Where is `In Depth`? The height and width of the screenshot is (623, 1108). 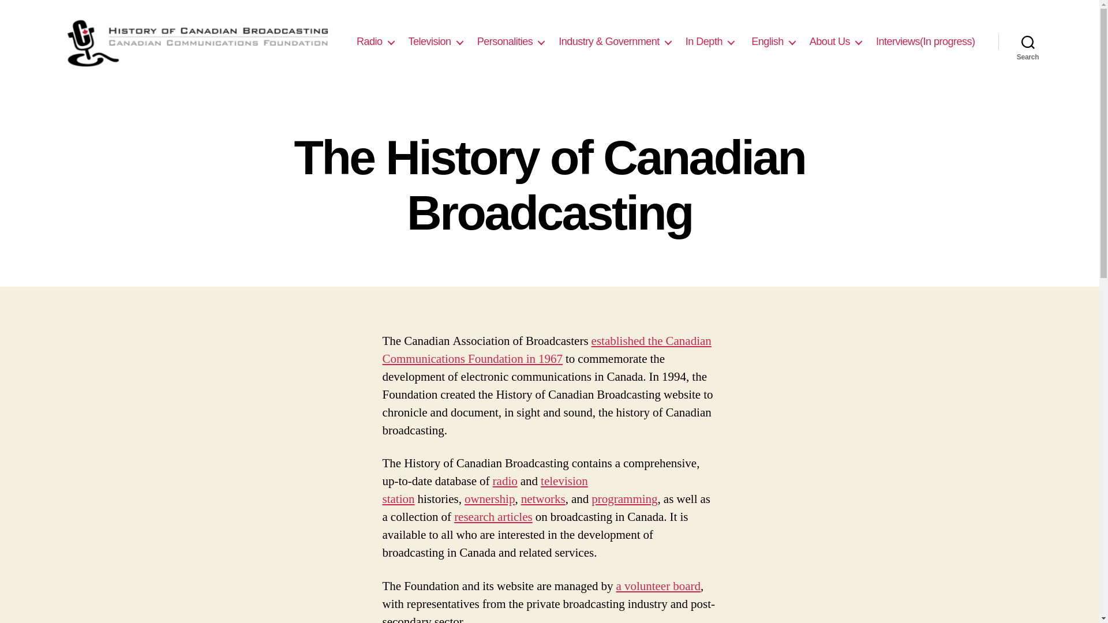 In Depth is located at coordinates (710, 42).